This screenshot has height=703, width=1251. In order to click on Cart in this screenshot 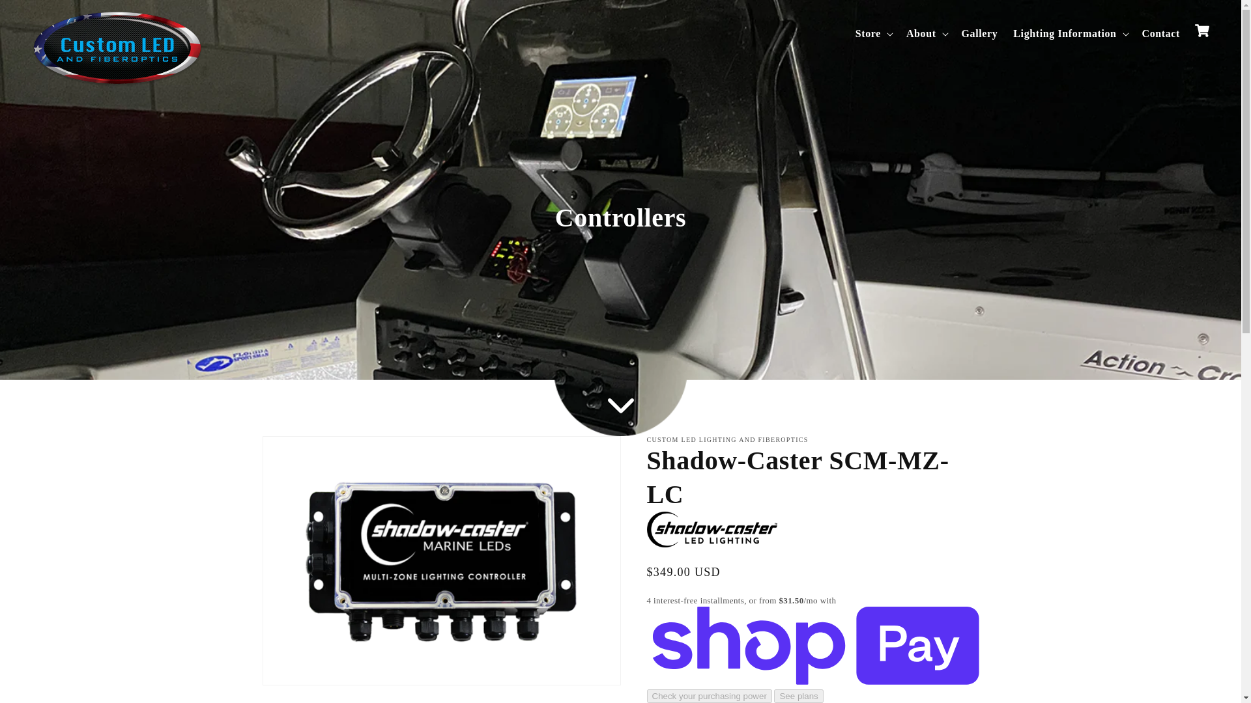, I will do `click(1201, 30)`.